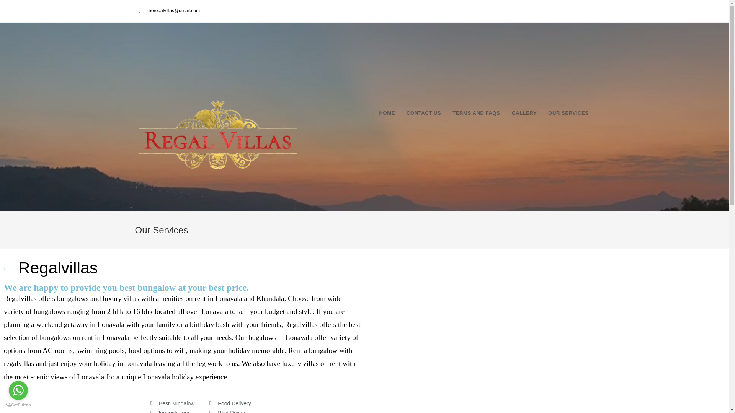 Image resolution: width=735 pixels, height=413 pixels. I want to click on HOME, so click(387, 113).